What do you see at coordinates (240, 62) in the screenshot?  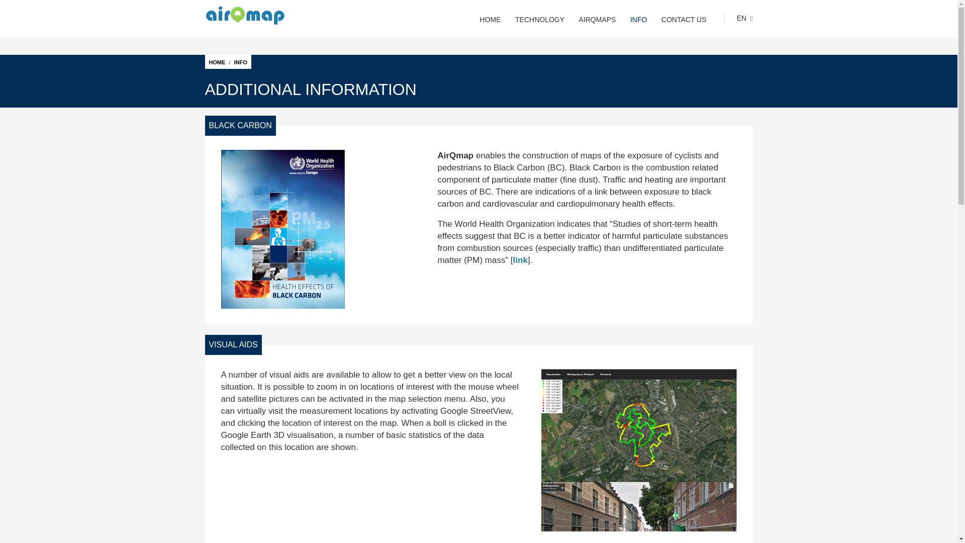 I see `INFO` at bounding box center [240, 62].